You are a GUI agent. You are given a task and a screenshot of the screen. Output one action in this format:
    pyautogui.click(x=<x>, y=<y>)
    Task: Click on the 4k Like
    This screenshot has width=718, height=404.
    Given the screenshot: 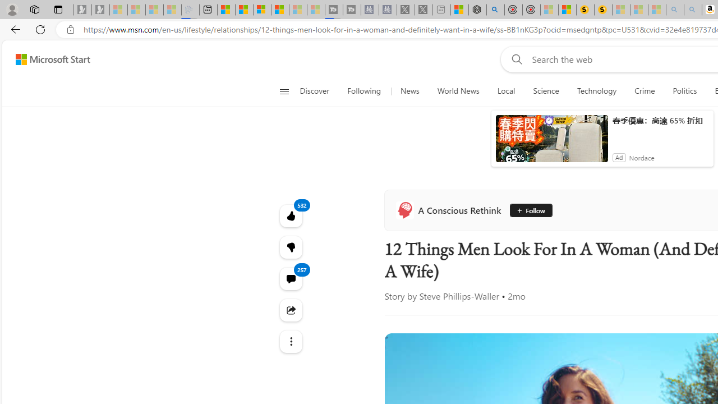 What is the action you would take?
    pyautogui.click(x=647, y=322)
    